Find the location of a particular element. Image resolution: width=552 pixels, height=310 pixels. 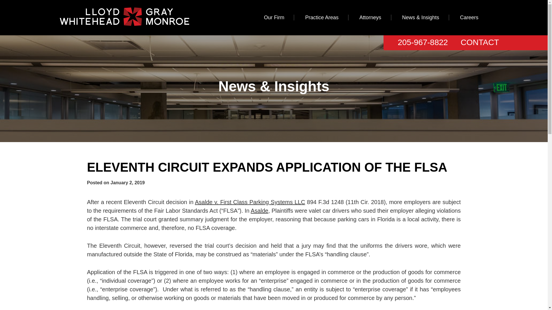

Practice Areas is located at coordinates (322, 17).